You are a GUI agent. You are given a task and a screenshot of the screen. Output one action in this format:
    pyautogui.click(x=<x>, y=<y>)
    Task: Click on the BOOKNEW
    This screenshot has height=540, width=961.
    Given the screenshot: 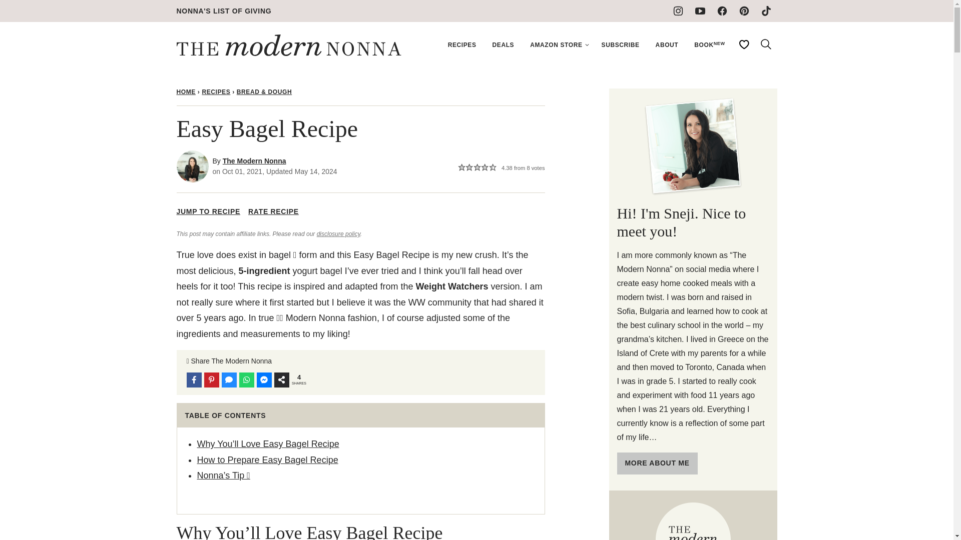 What is the action you would take?
    pyautogui.click(x=709, y=45)
    